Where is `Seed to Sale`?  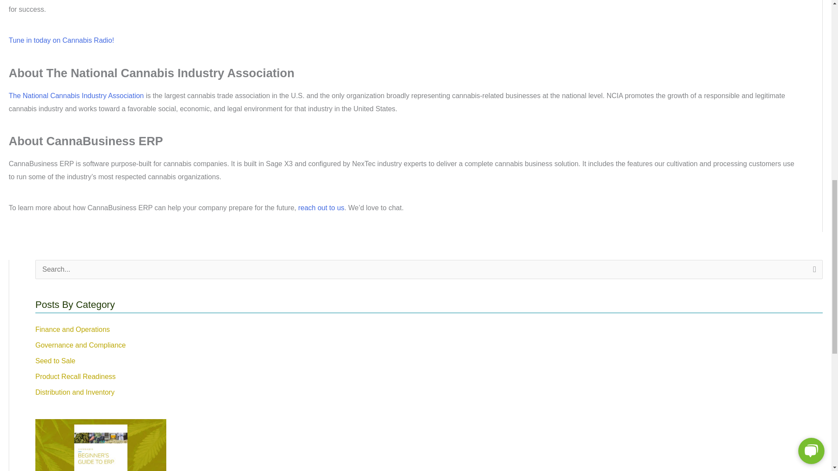 Seed to Sale is located at coordinates (55, 360).